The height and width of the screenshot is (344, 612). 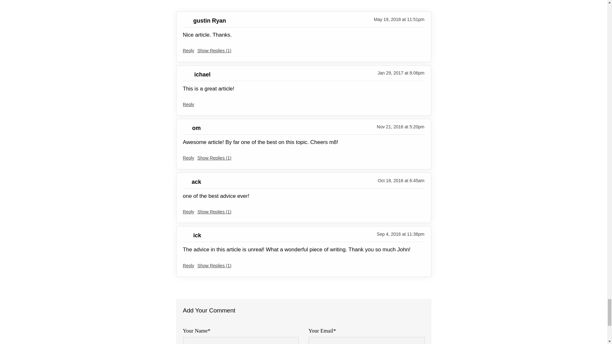 I want to click on Oct 18, 2016 at 6:45am, so click(x=401, y=180).